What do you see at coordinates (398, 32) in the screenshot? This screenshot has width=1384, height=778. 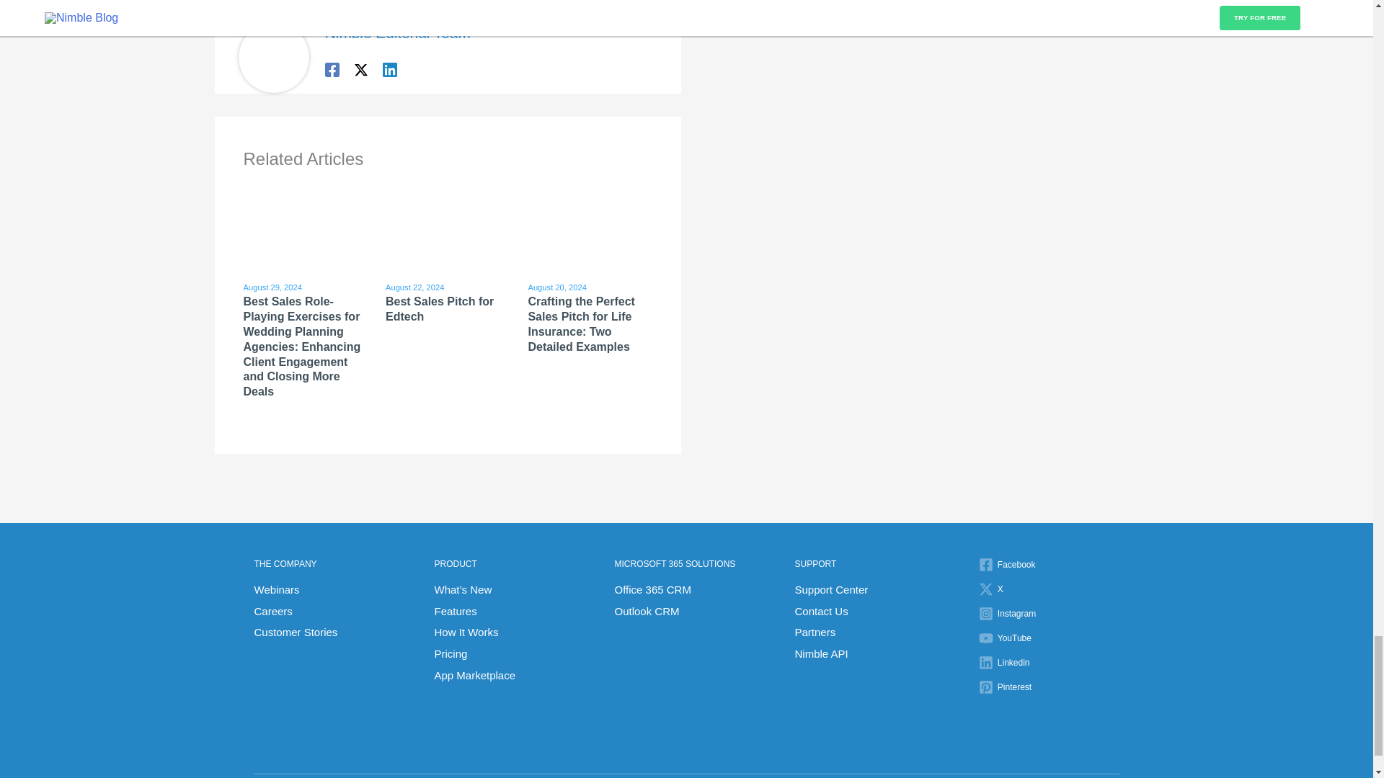 I see `Nimble Editorial Team` at bounding box center [398, 32].